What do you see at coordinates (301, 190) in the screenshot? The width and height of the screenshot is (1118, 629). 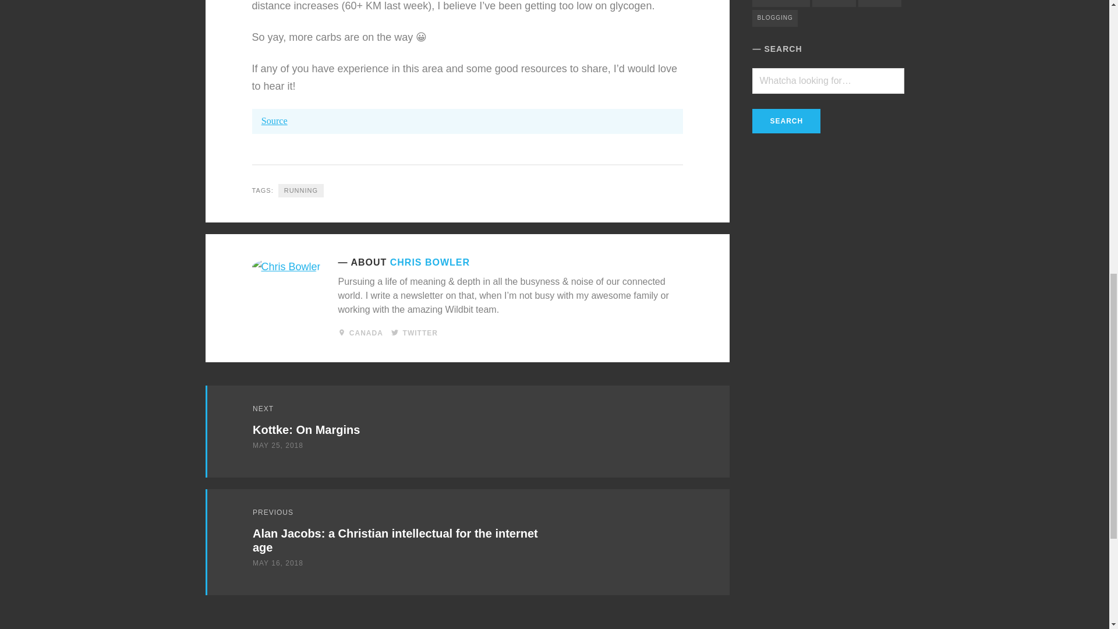 I see `RUNNING` at bounding box center [301, 190].